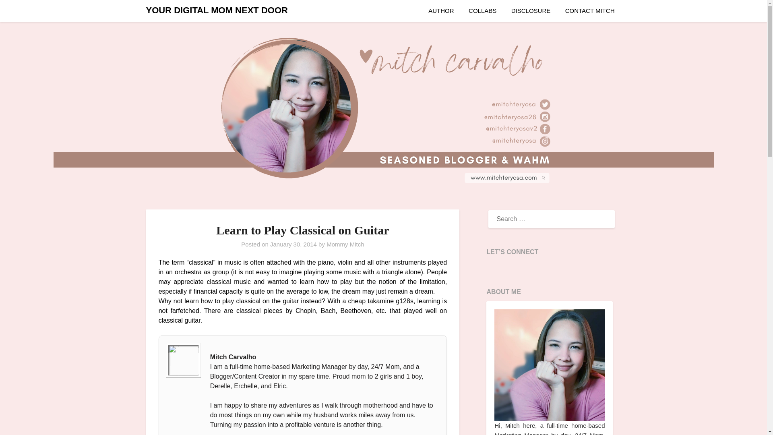  Describe the element at coordinates (482, 11) in the screenshot. I see `COLLABS` at that location.